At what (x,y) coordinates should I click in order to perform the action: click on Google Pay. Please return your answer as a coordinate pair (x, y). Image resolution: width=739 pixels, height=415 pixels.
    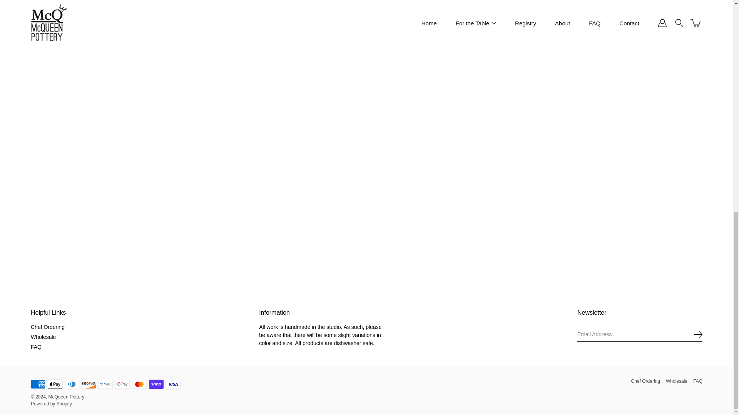
    Looking at the image, I should click on (122, 384).